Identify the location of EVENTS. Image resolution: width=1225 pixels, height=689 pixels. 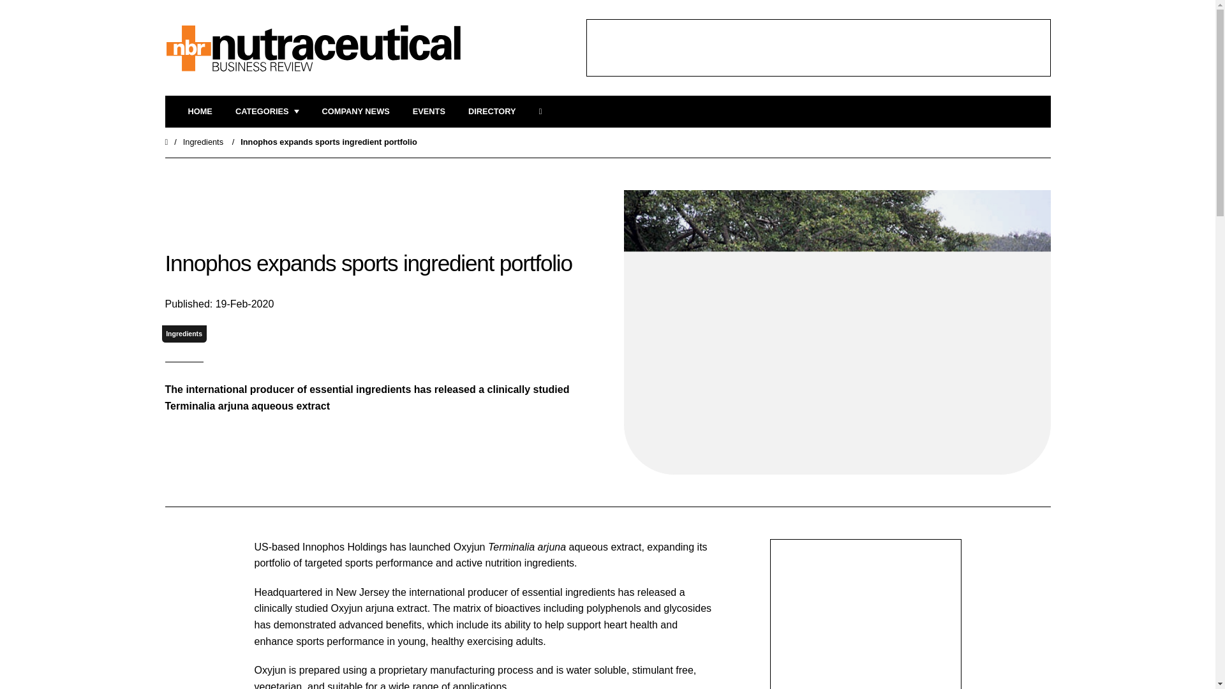
(429, 112).